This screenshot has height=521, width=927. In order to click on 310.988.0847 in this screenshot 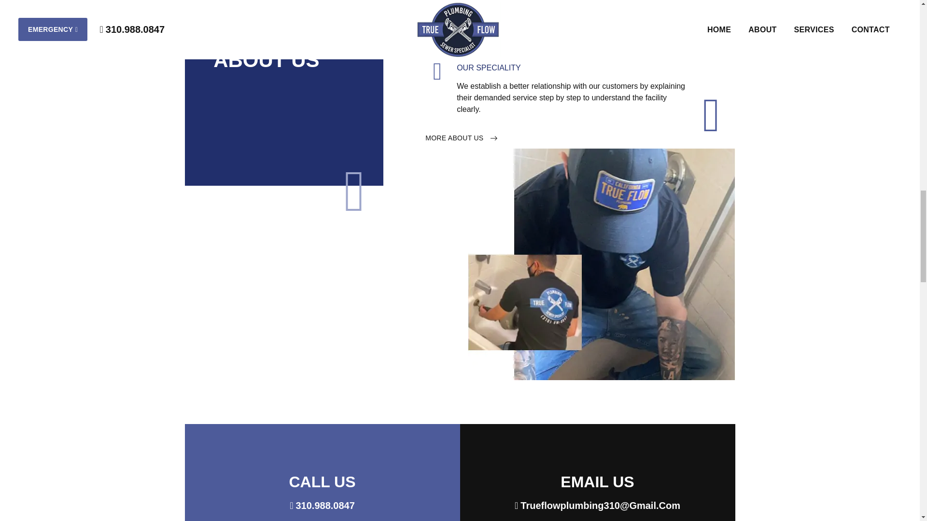, I will do `click(322, 505)`.